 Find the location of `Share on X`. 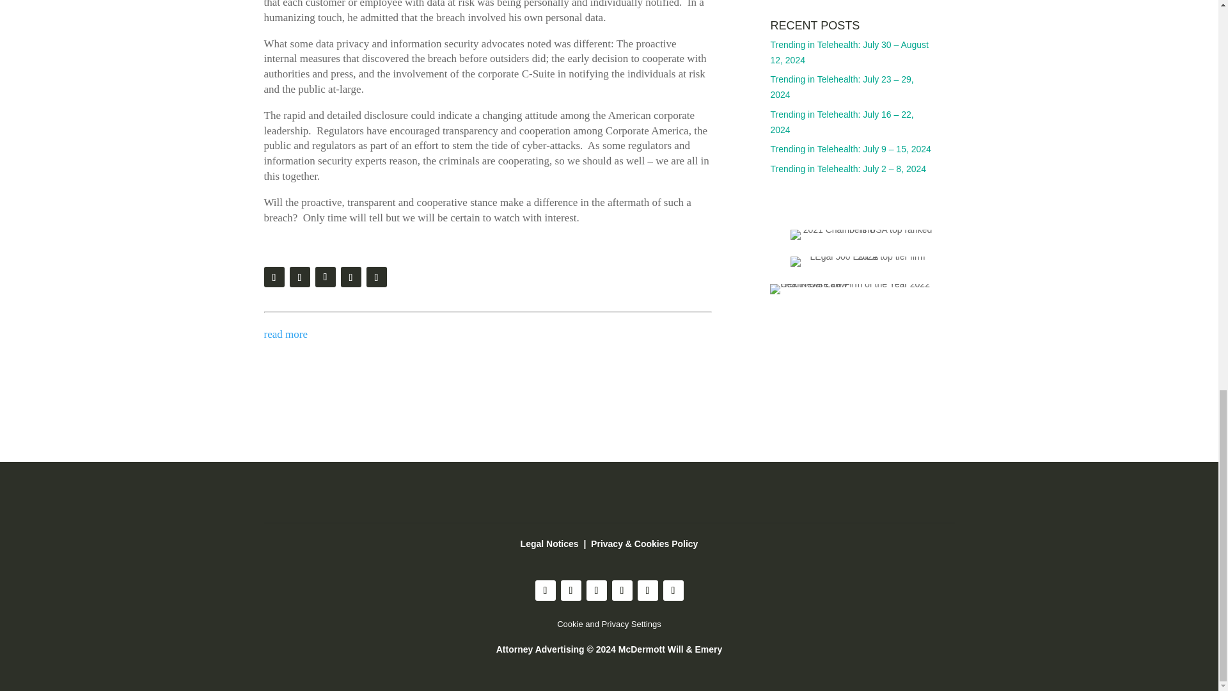

Share on X is located at coordinates (325, 276).